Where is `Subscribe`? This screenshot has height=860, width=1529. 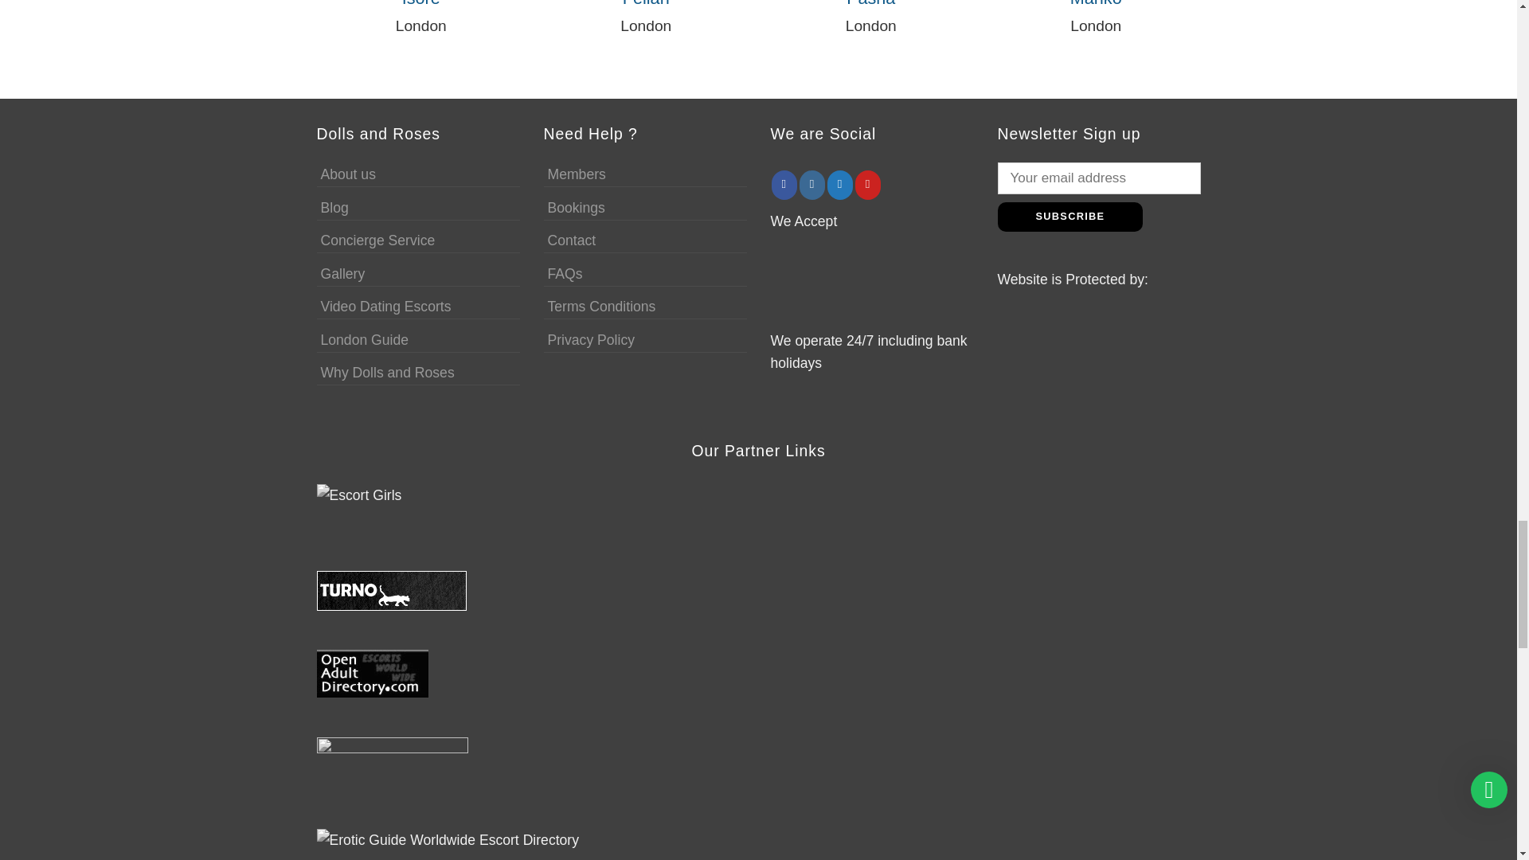
Subscribe is located at coordinates (1069, 217).